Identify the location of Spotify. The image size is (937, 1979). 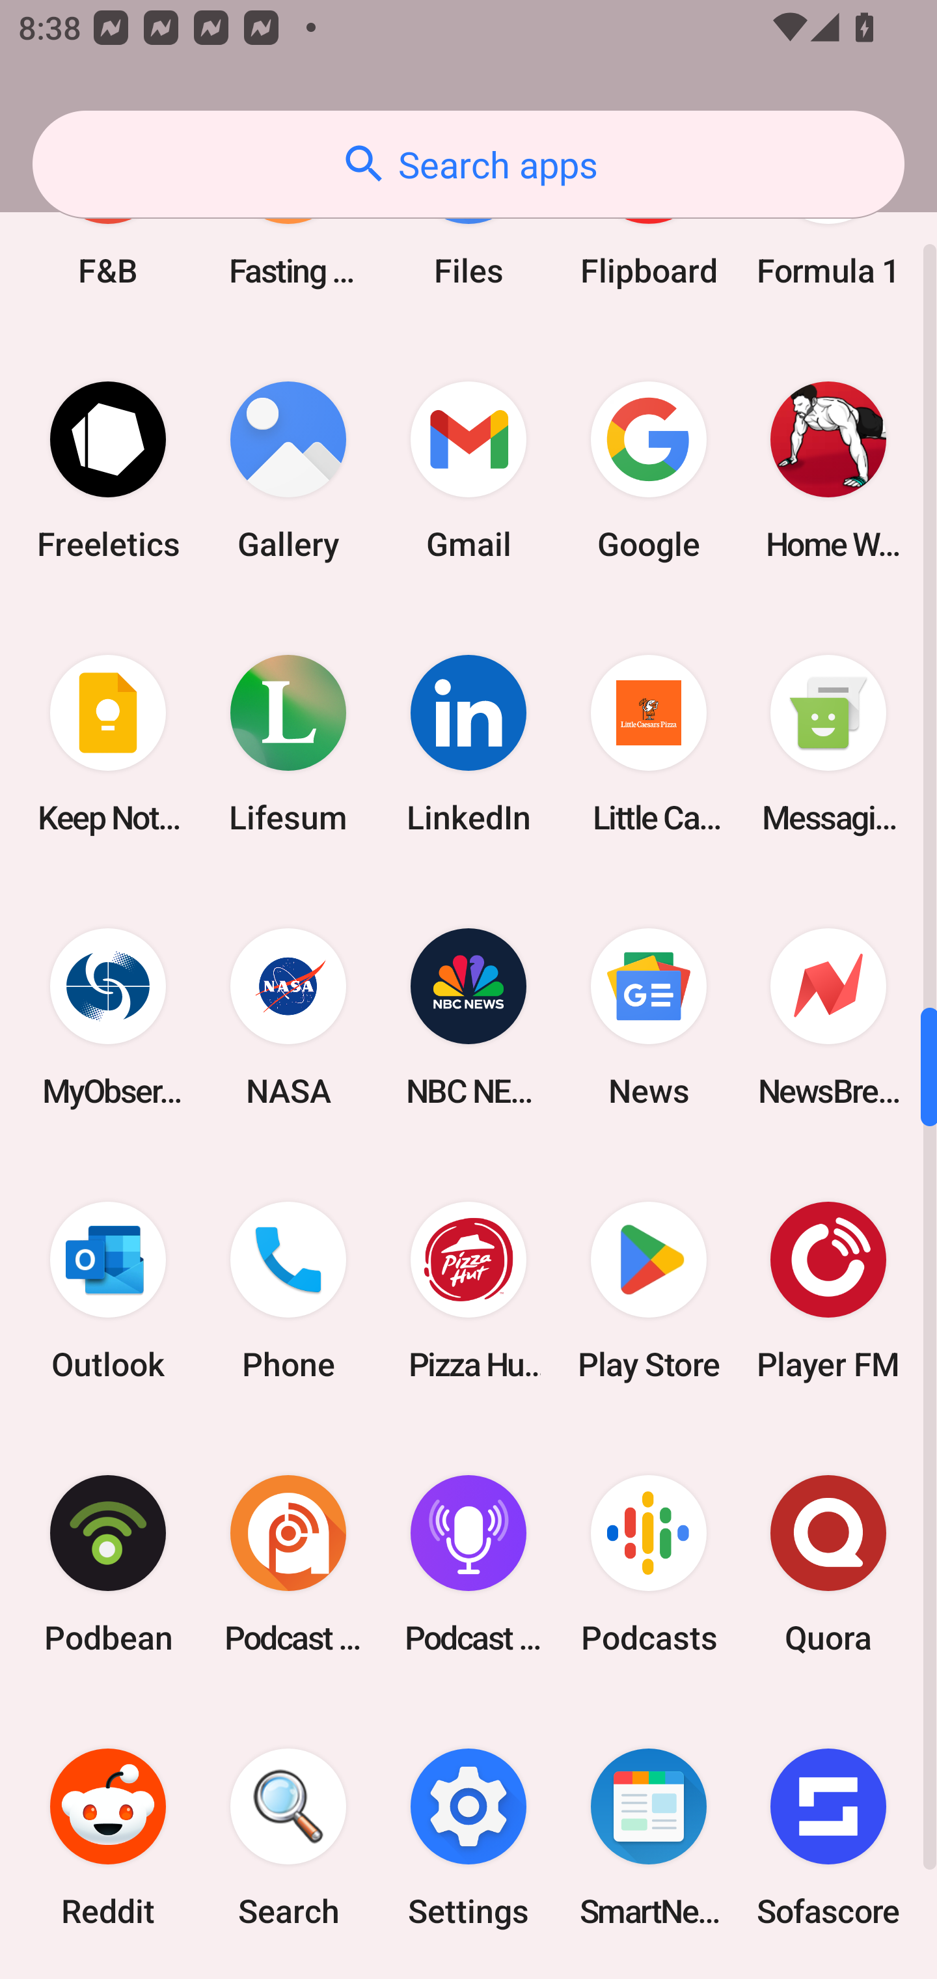
(108, 1976).